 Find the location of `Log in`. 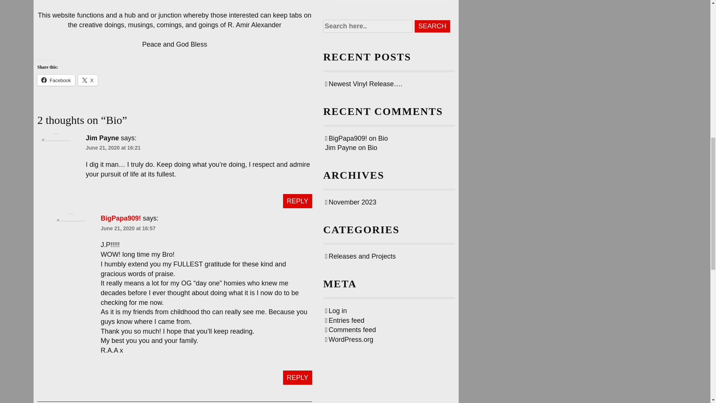

Log in is located at coordinates (336, 310).